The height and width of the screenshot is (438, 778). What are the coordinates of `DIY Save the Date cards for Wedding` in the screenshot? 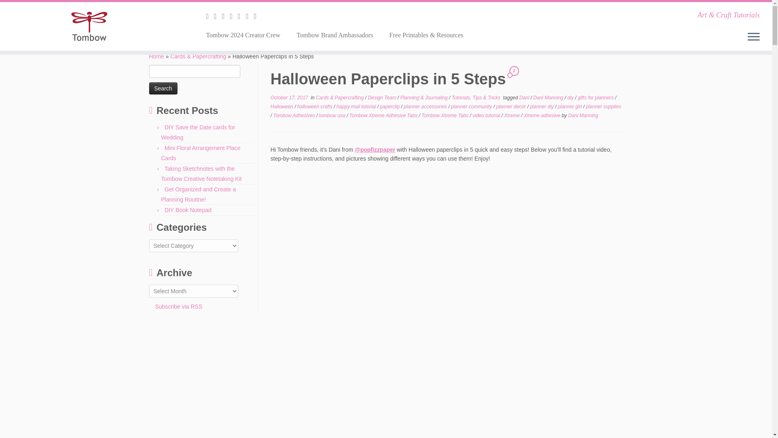 It's located at (198, 132).